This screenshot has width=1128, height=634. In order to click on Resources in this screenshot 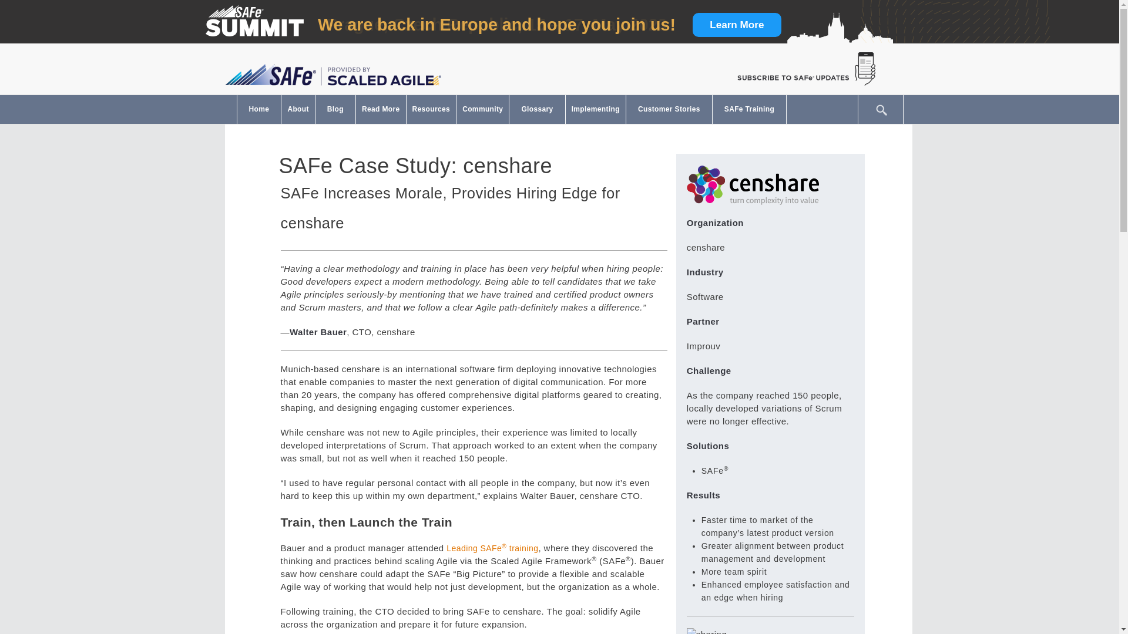, I will do `click(431, 109)`.